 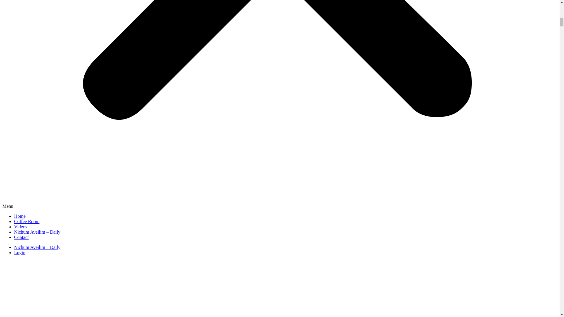 I want to click on Login, so click(x=20, y=252).